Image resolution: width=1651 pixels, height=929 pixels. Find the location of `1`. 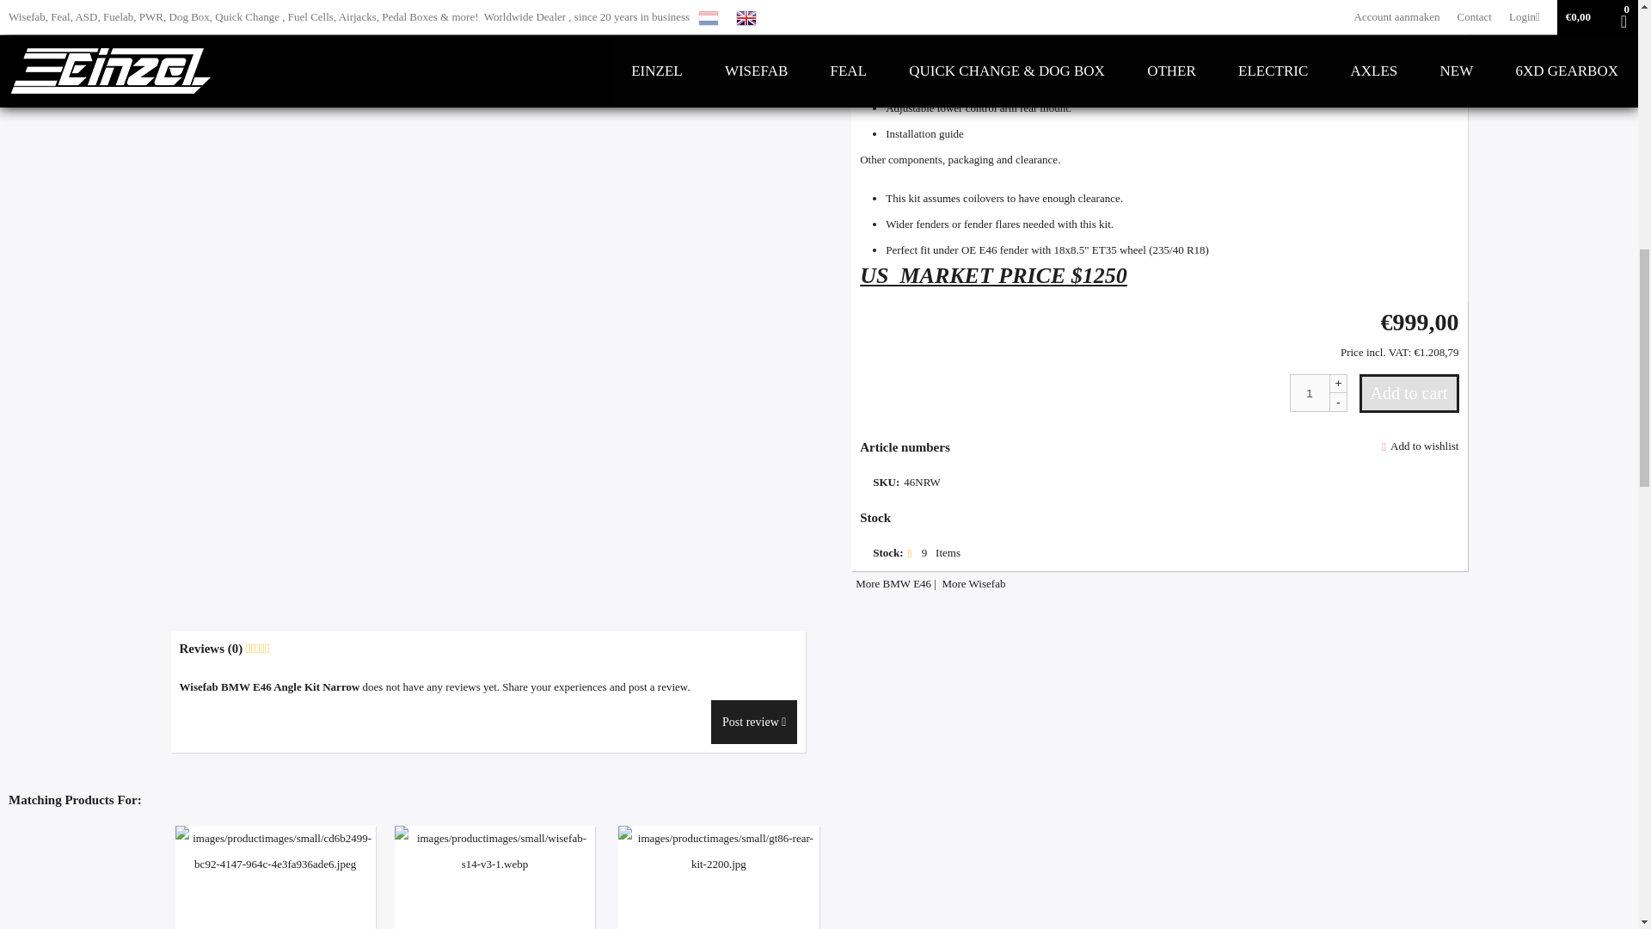

1 is located at coordinates (1317, 393).